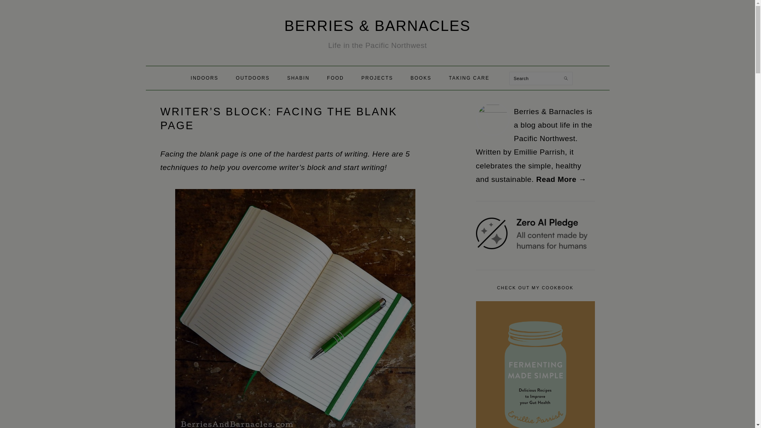 This screenshot has height=428, width=761. Describe the element at coordinates (252, 78) in the screenshot. I see `OUTDOORS` at that location.